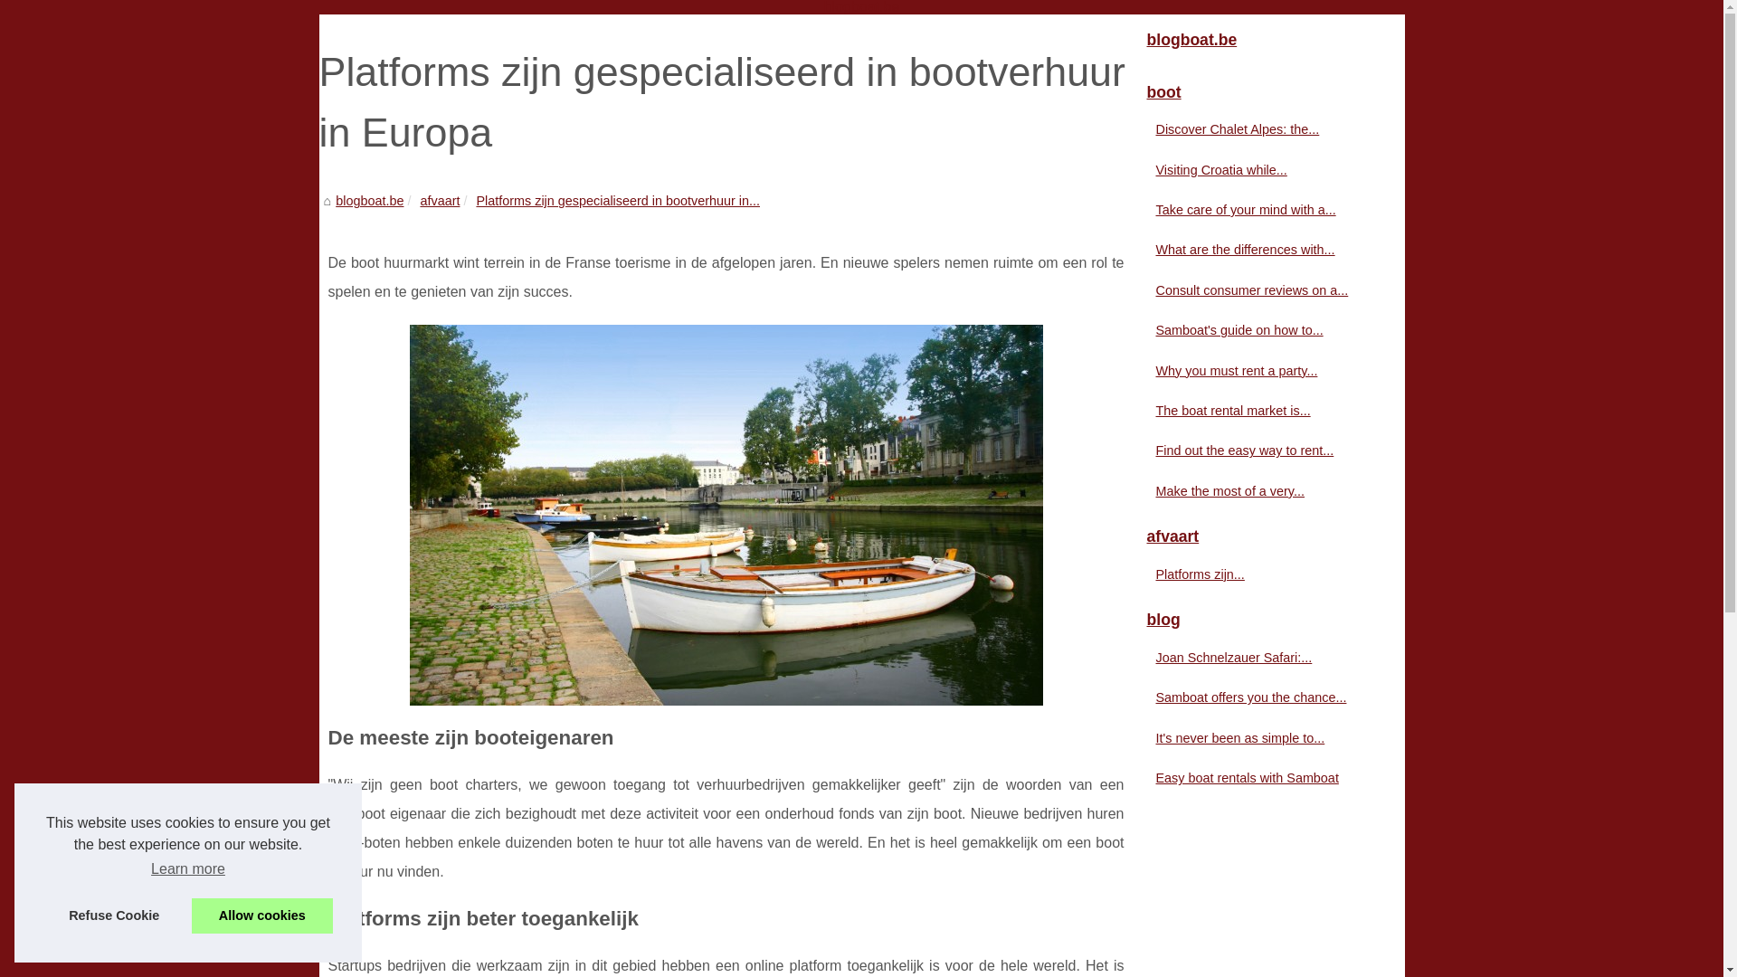 This screenshot has width=1737, height=977. I want to click on afvaart, so click(440, 201).